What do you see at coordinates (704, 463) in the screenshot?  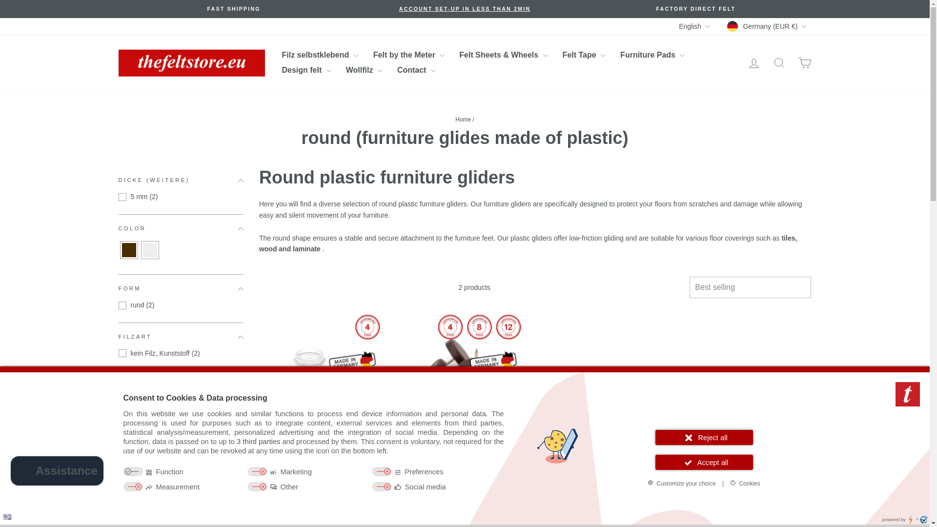 I see `Accept all` at bounding box center [704, 463].